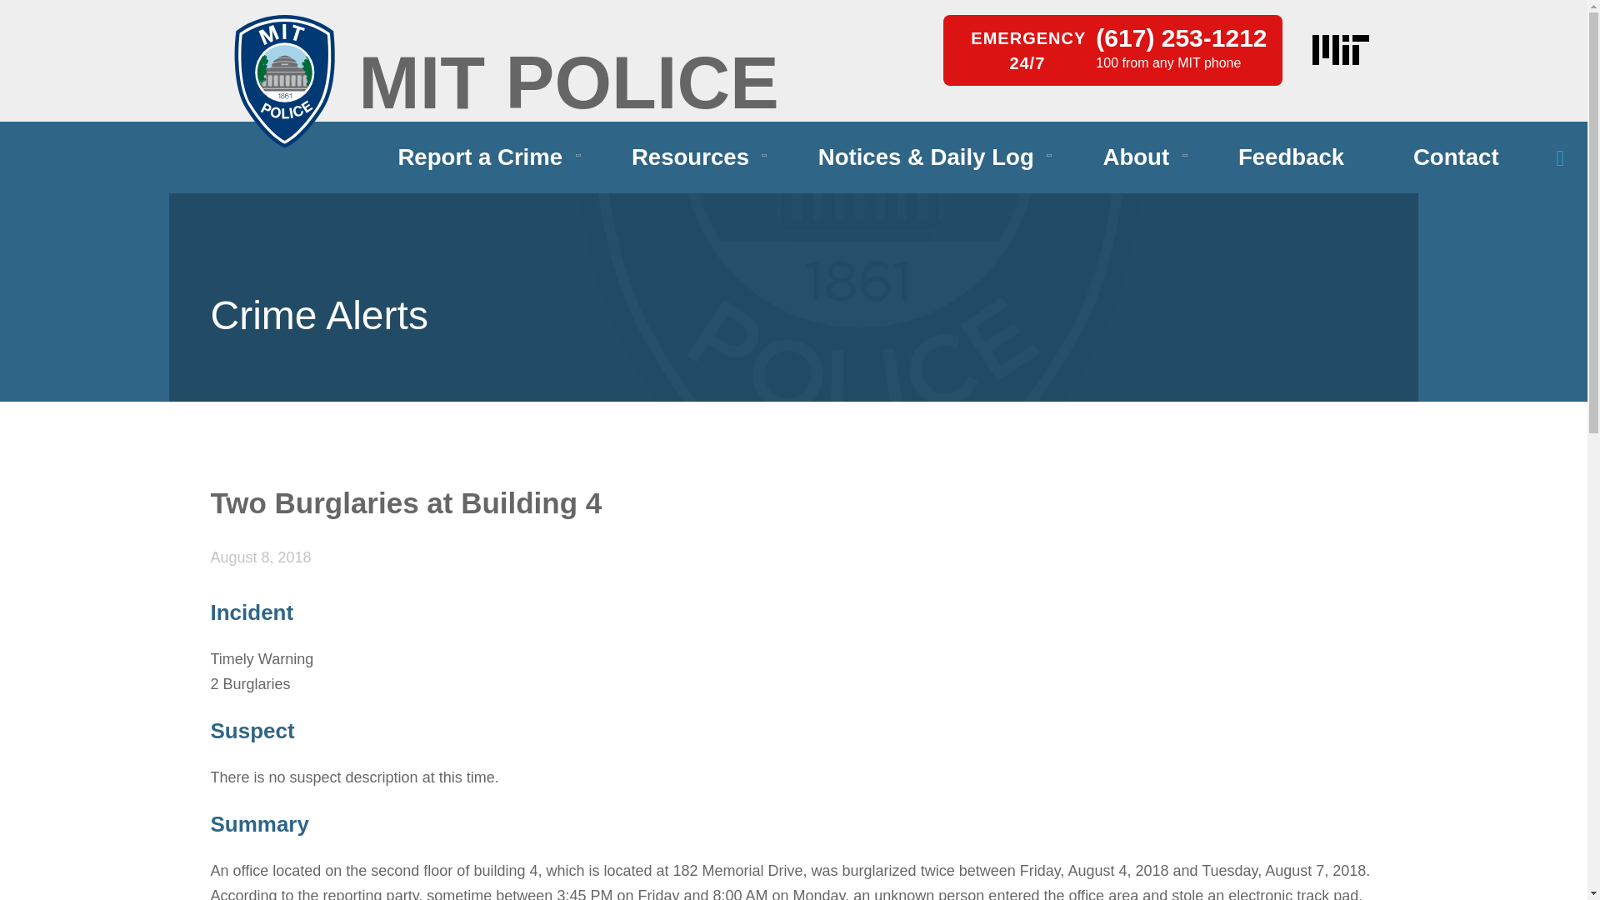 This screenshot has width=1600, height=900. I want to click on Home, so click(283, 82).